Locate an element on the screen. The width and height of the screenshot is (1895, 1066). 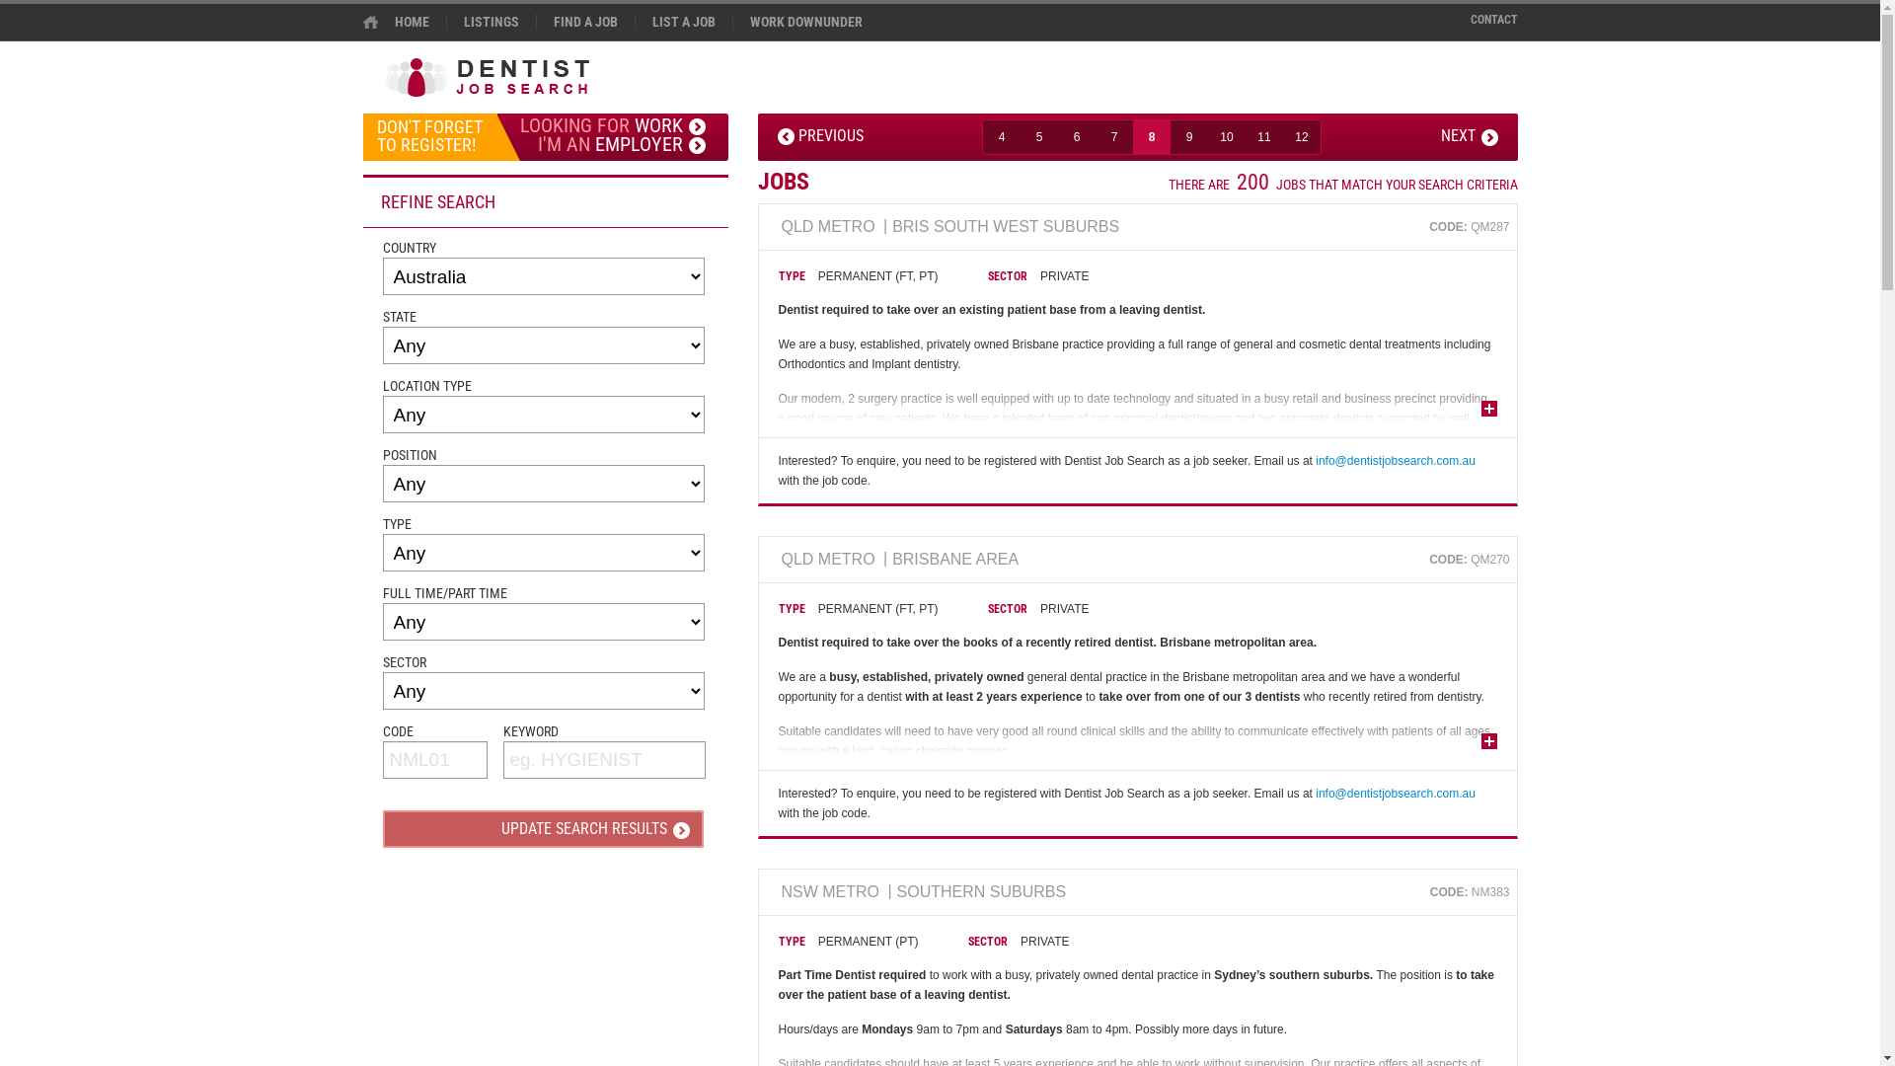
PREVIOUS is located at coordinates (821, 136).